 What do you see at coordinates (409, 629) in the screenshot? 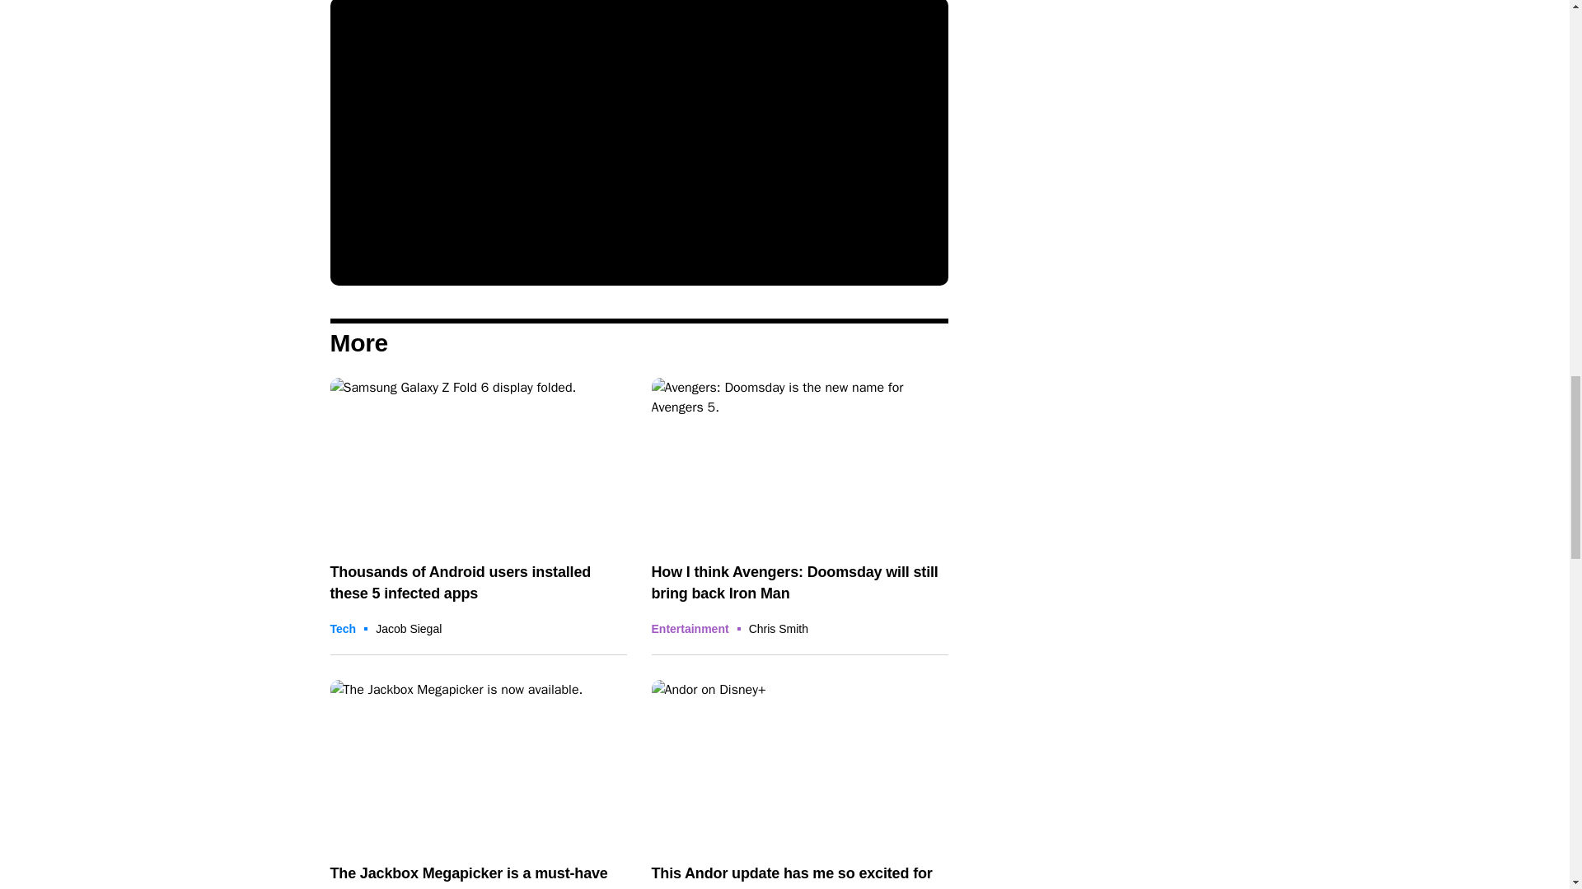
I see `Posts by Jacob Siegal` at bounding box center [409, 629].